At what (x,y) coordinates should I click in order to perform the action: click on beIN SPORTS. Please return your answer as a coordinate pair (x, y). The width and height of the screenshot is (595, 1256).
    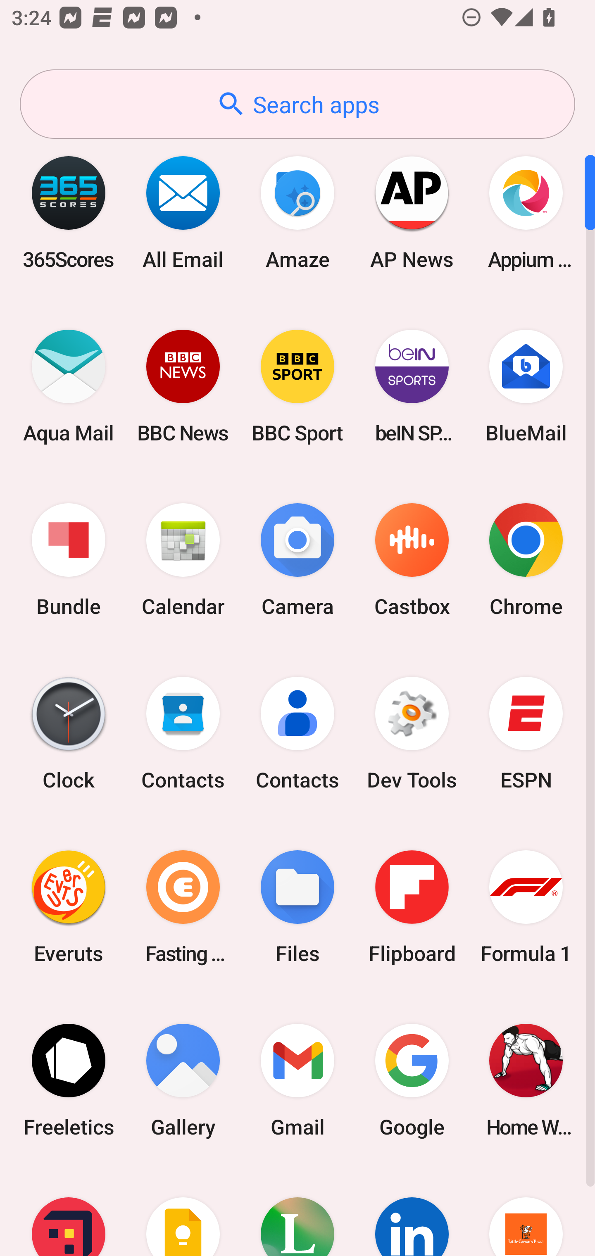
    Looking at the image, I should click on (412, 386).